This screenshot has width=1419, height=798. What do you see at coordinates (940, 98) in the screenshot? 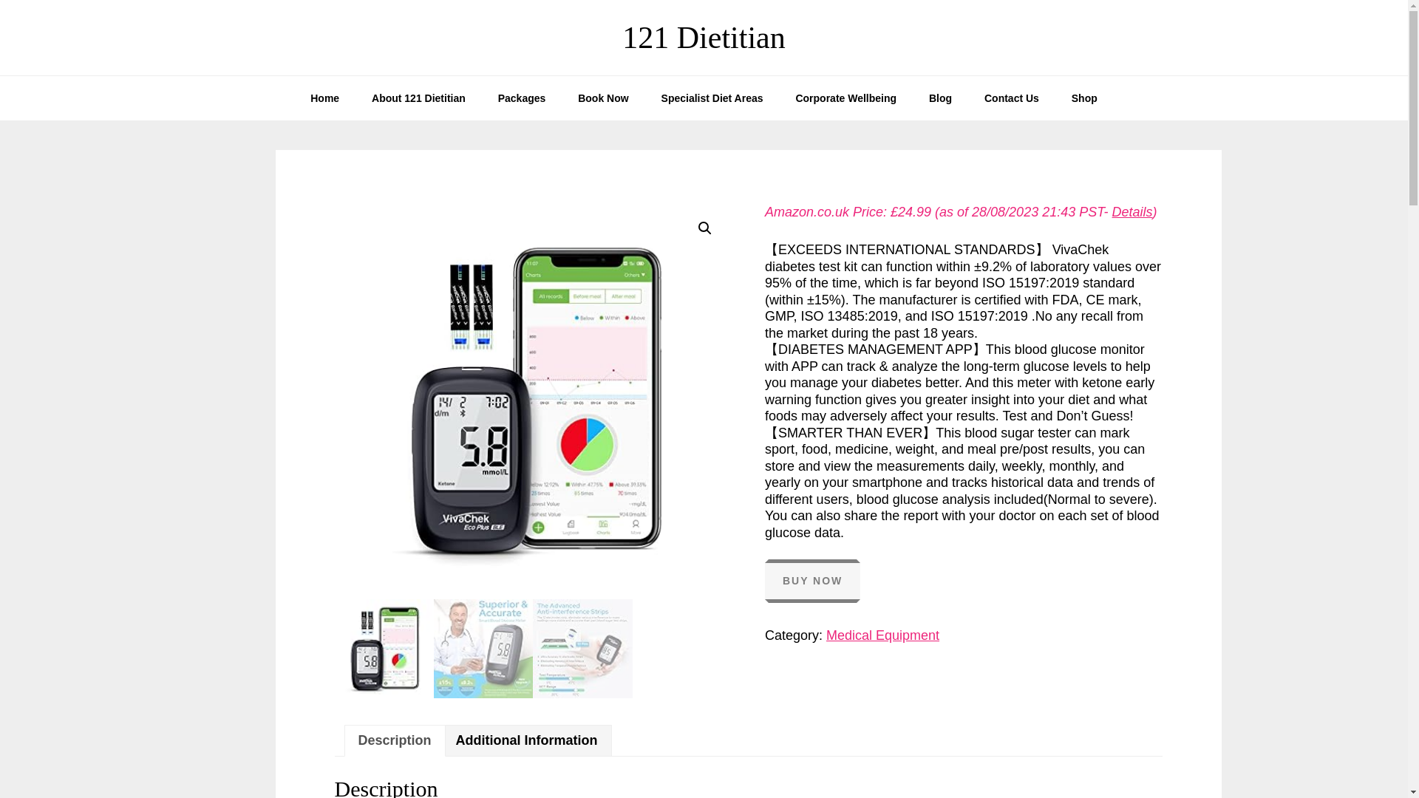
I see `Blog` at bounding box center [940, 98].